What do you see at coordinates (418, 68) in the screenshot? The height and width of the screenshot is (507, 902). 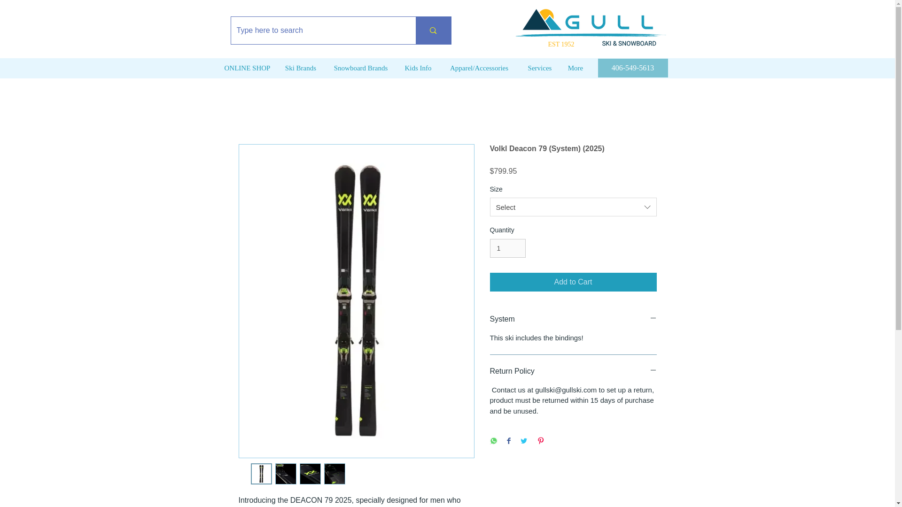 I see `Kids Info` at bounding box center [418, 68].